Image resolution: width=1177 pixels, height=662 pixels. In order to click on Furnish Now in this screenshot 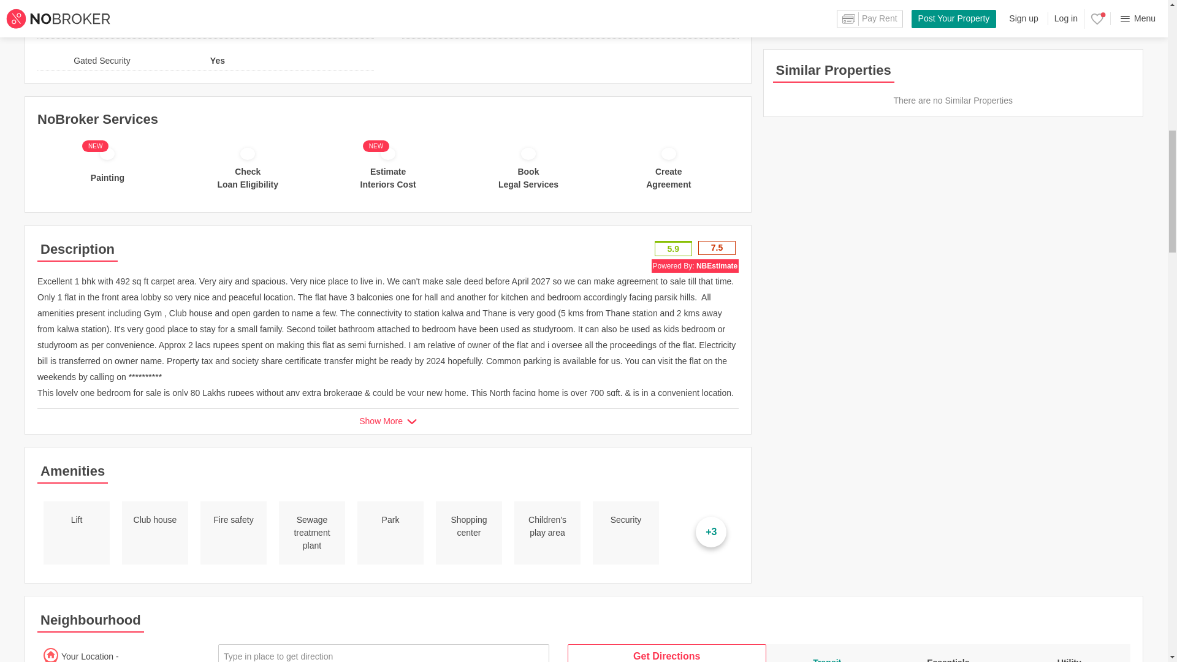, I will do `click(262, 2)`.